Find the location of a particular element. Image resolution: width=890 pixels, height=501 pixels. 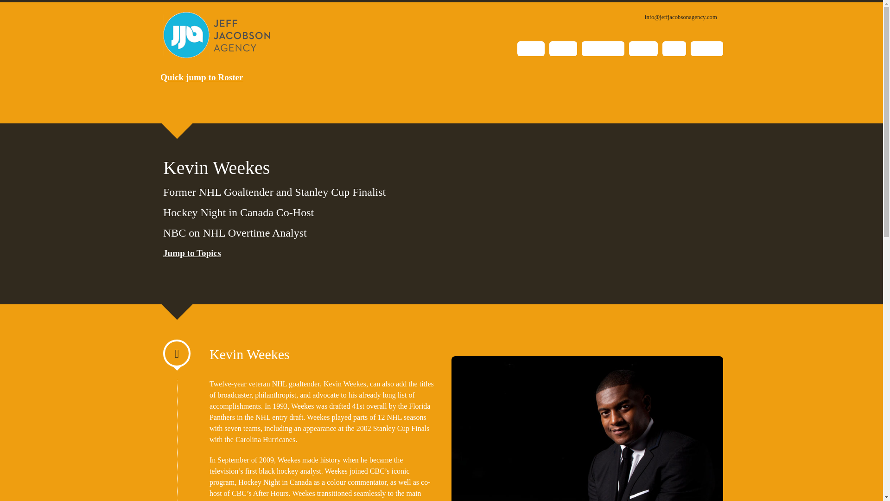

Home is located at coordinates (531, 48).